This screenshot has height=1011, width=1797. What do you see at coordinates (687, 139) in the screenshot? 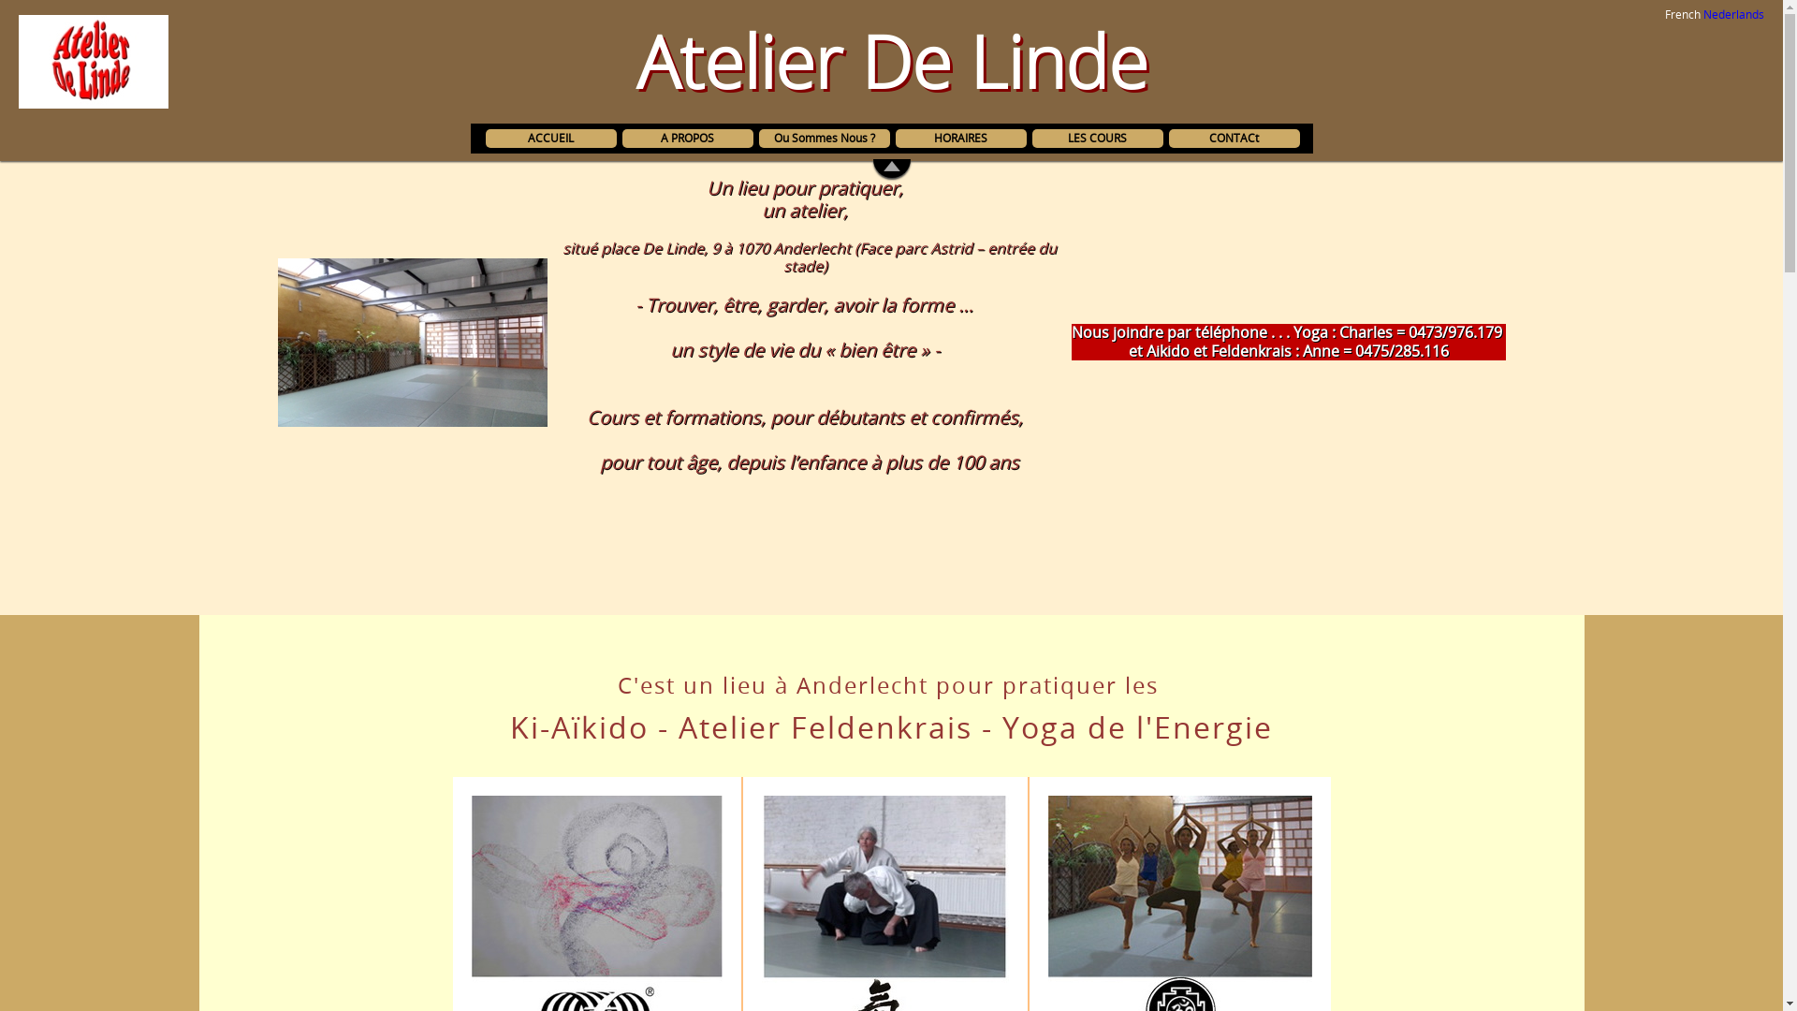
I see `A PROPOS` at bounding box center [687, 139].